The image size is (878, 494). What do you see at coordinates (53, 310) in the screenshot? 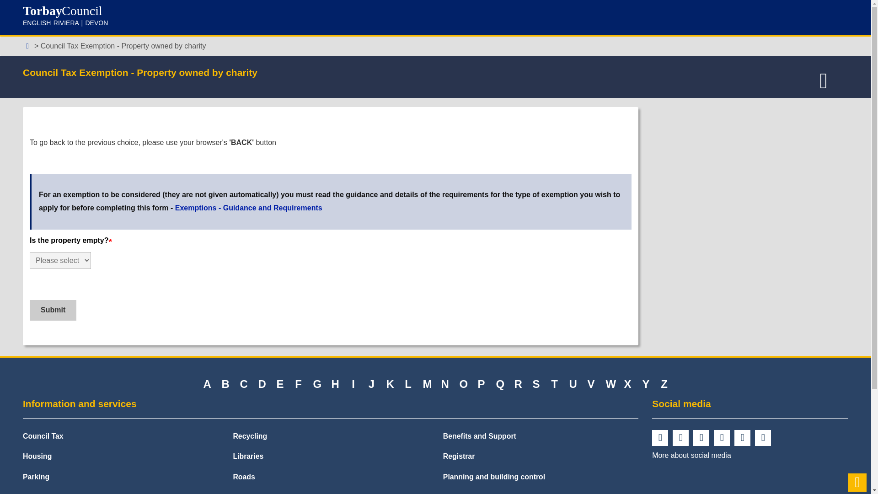
I see `Submit` at bounding box center [53, 310].